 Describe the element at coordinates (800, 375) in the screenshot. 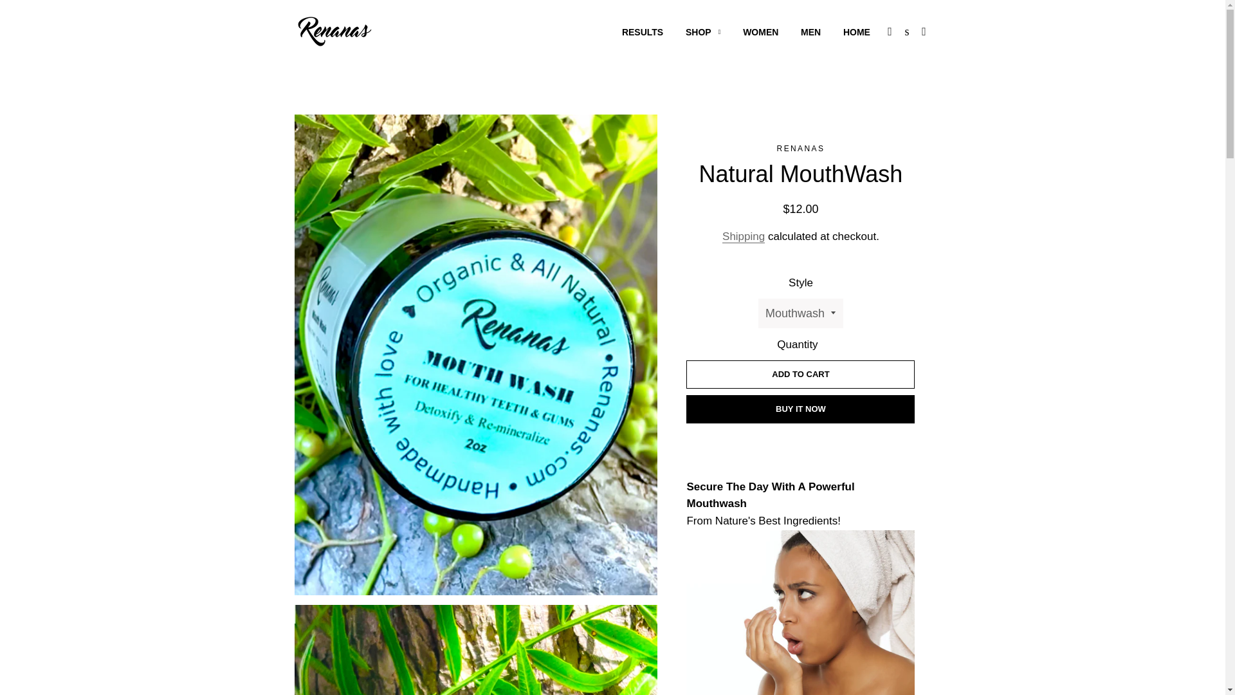

I see `ADD TO CART` at that location.